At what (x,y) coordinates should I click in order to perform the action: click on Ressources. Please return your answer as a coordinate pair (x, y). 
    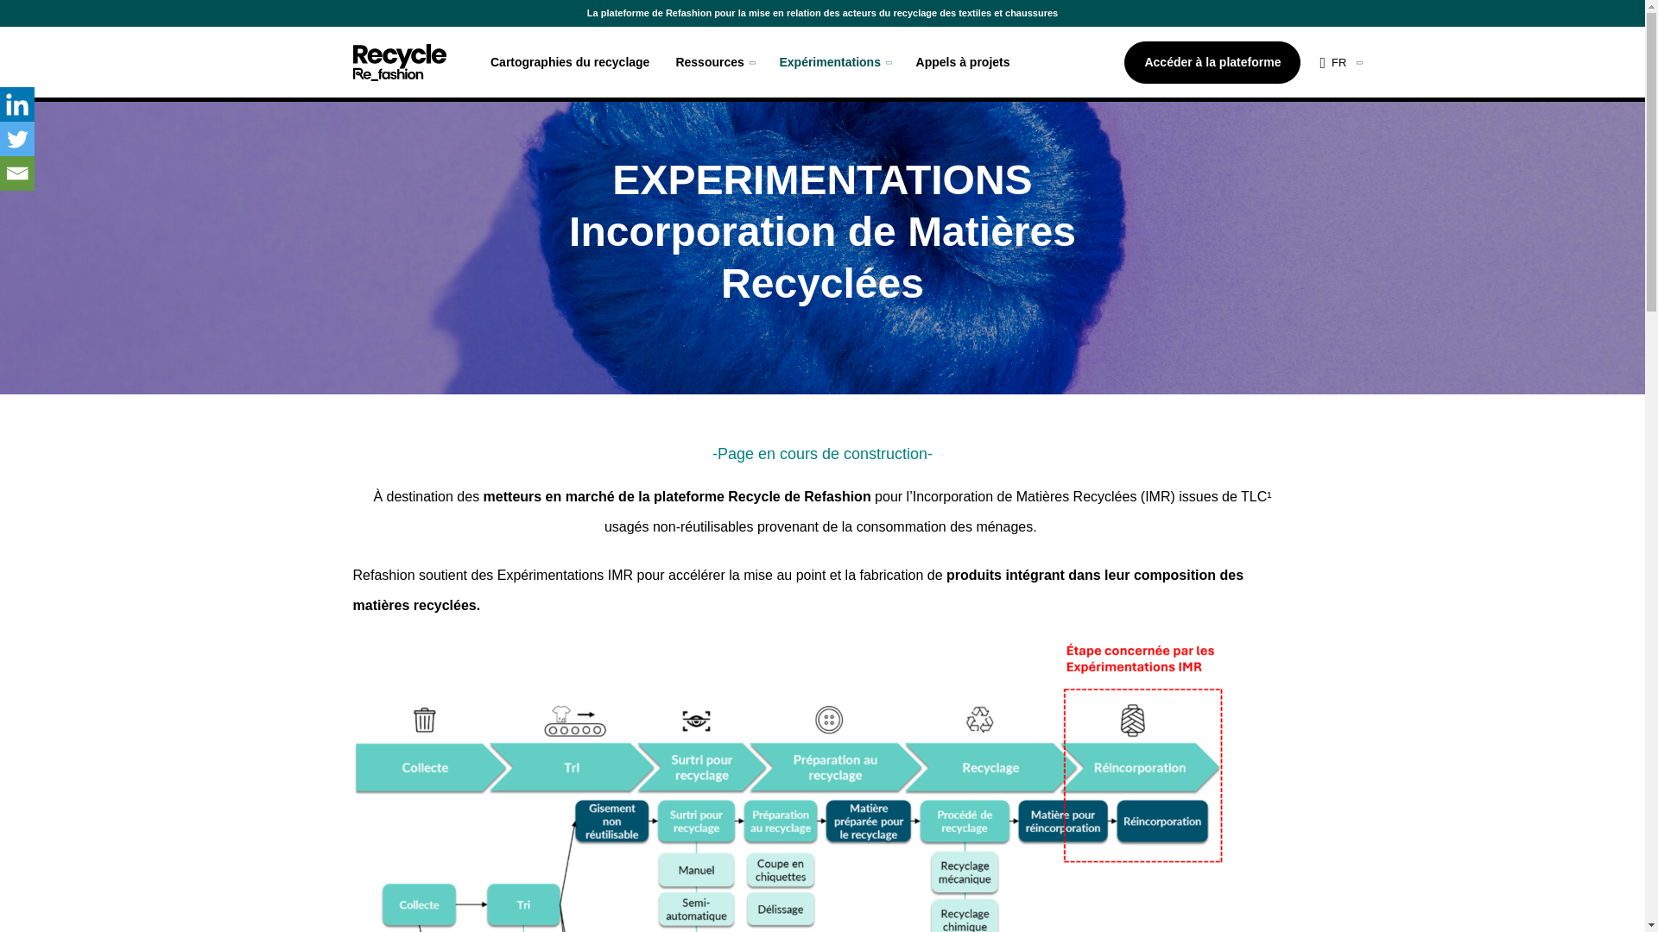
    Looking at the image, I should click on (713, 61).